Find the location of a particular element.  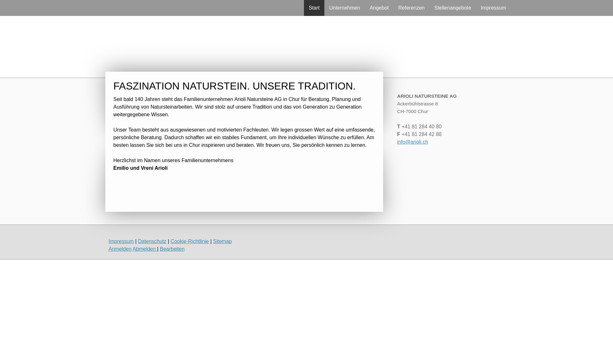

Referenzen is located at coordinates (411, 8).